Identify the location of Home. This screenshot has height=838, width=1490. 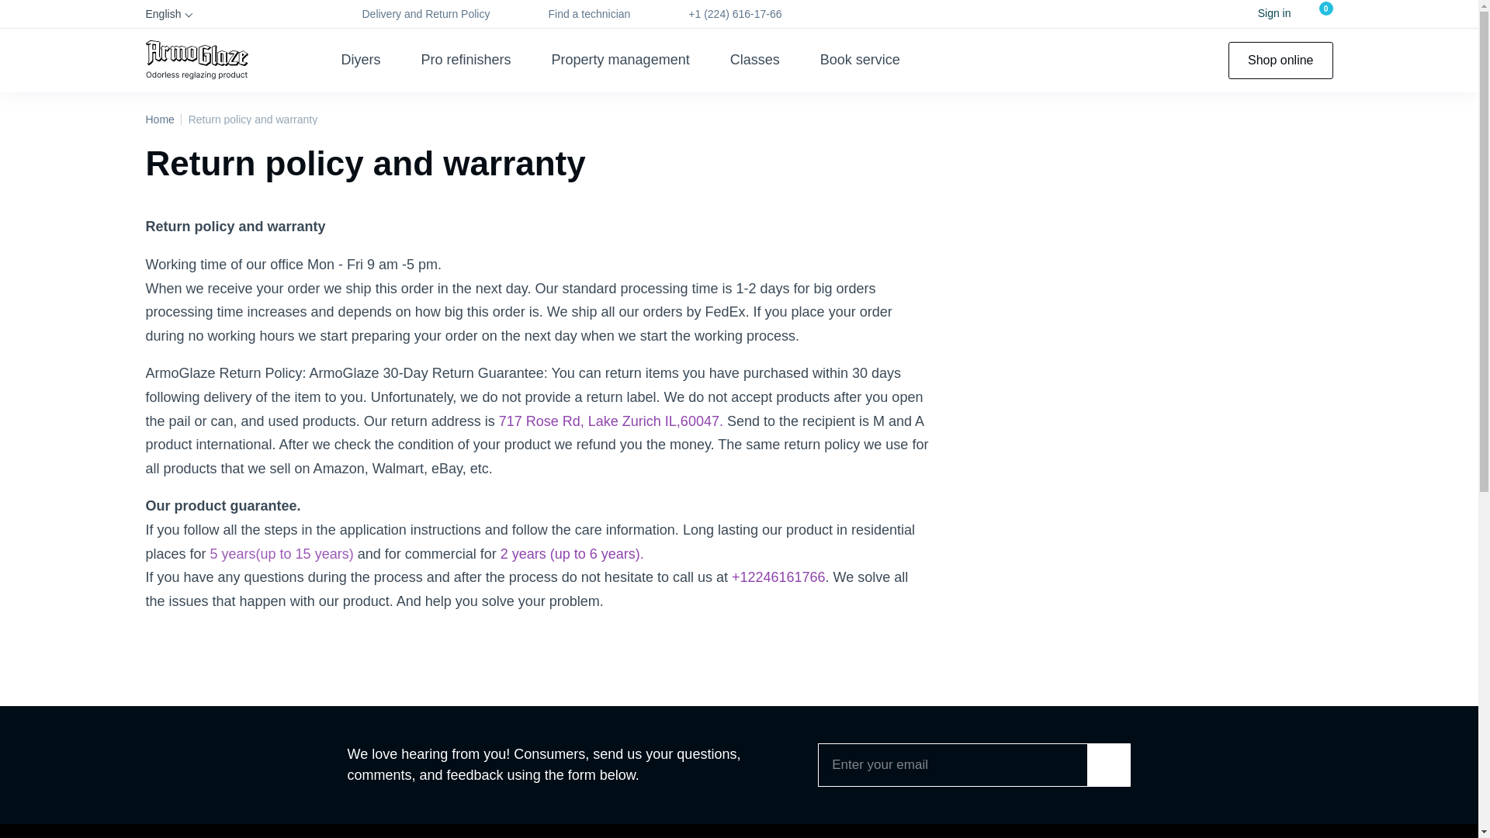
(160, 119).